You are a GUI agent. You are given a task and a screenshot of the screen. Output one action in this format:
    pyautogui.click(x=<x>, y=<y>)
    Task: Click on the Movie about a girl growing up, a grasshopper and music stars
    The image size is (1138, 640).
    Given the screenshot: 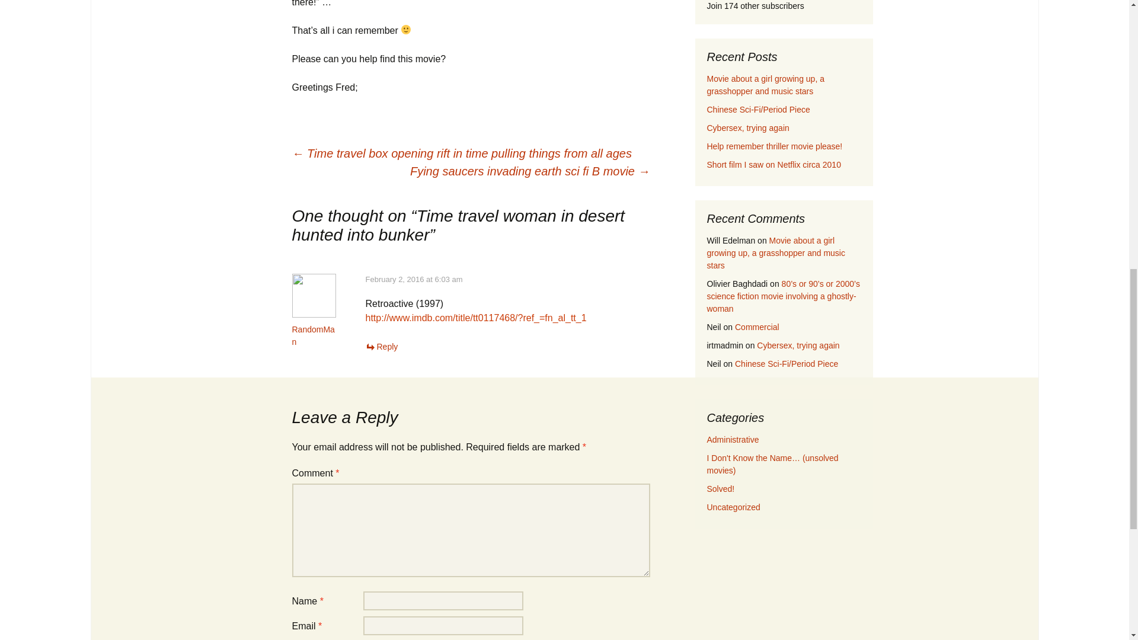 What is the action you would take?
    pyautogui.click(x=775, y=252)
    